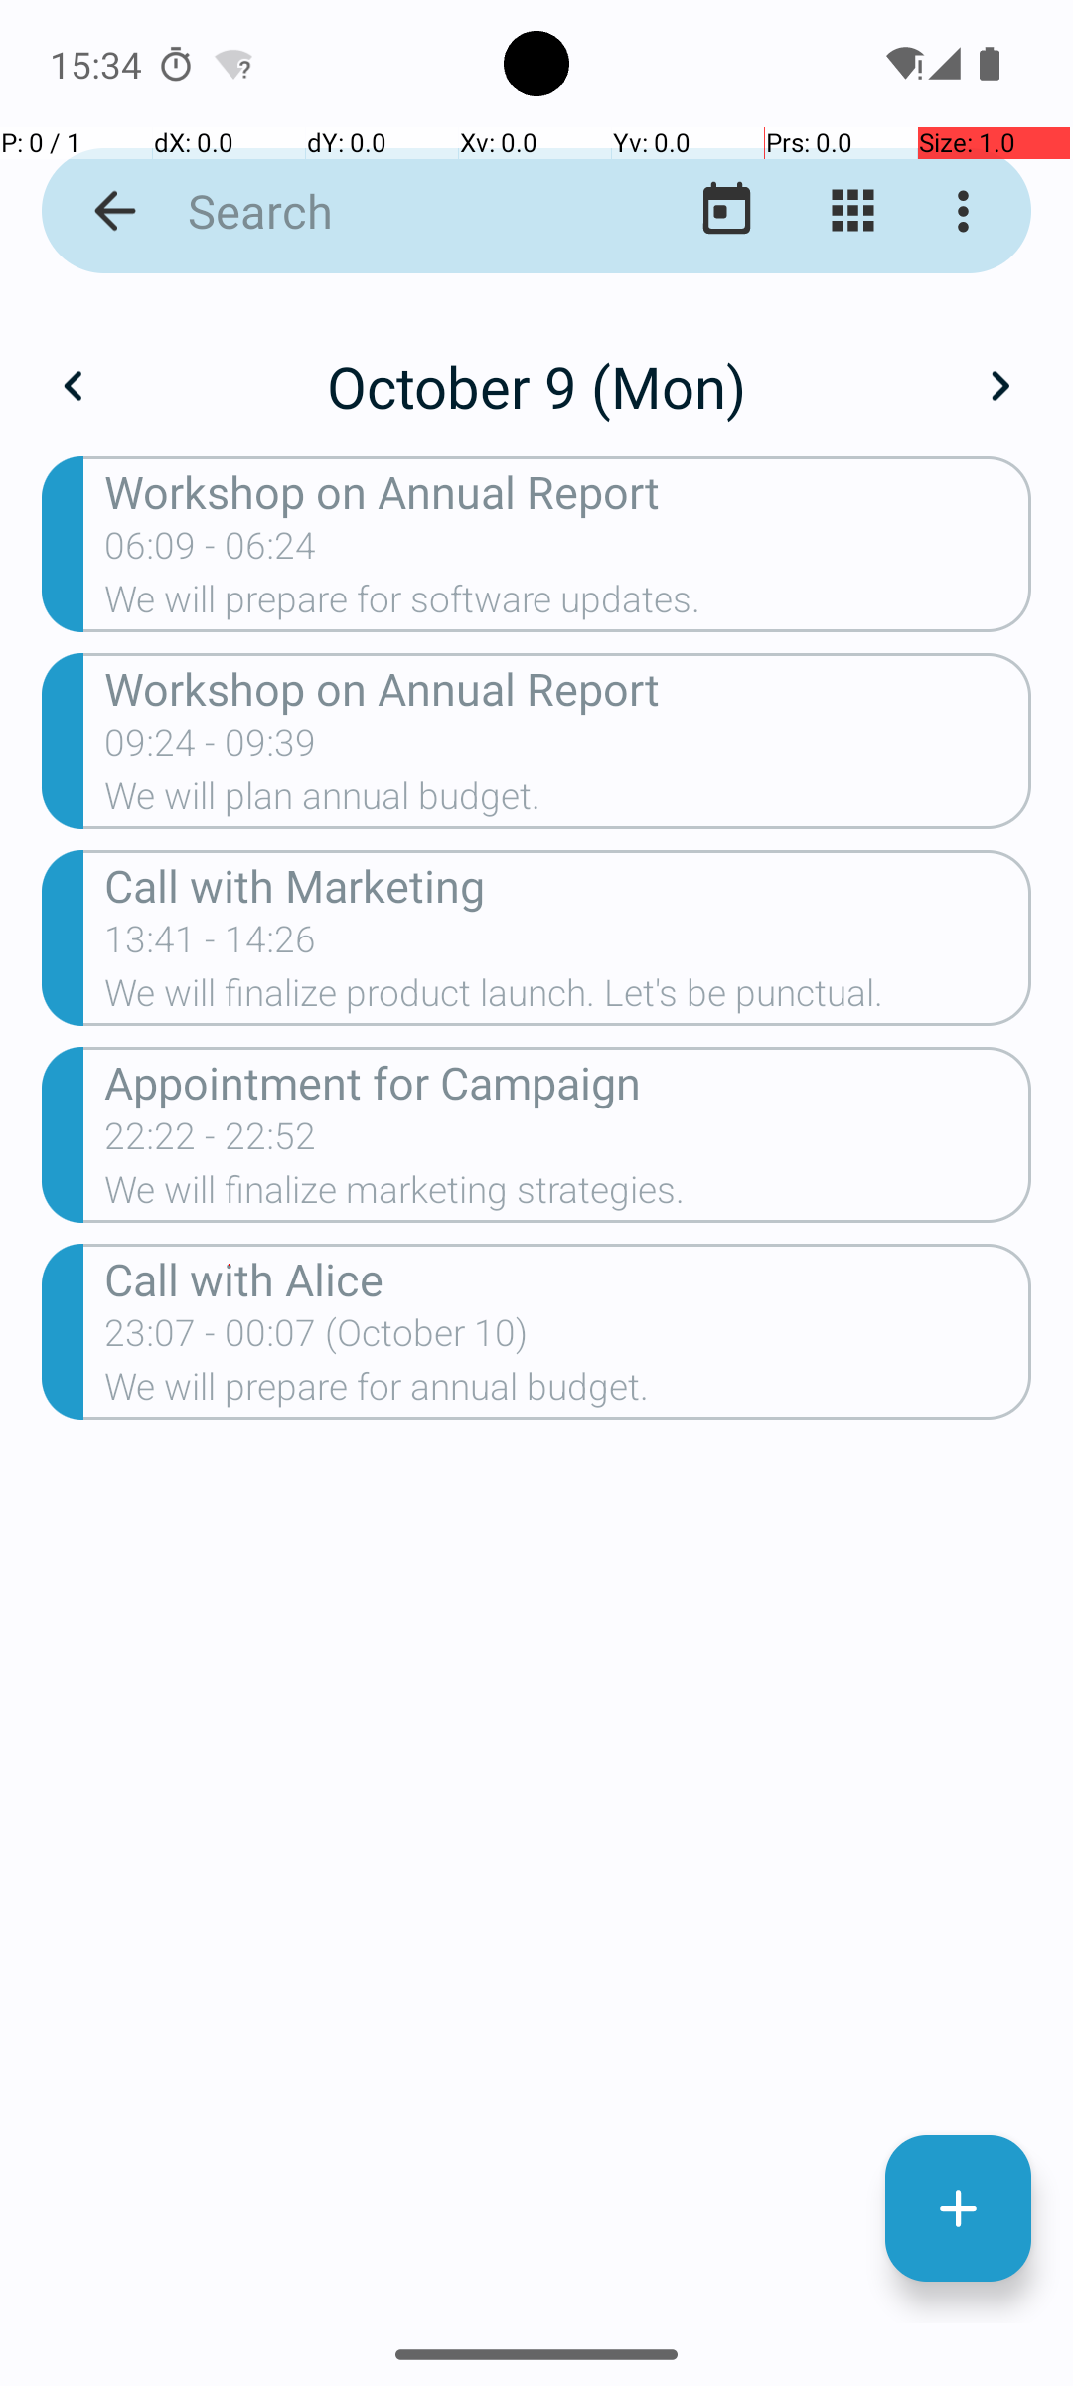 The height and width of the screenshot is (2386, 1073). I want to click on Call with Alice, so click(568, 1278).